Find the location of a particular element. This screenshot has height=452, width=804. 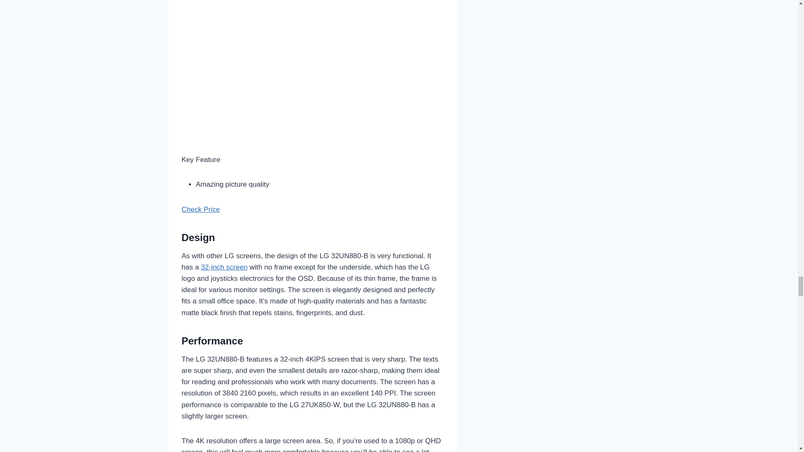

Check Price is located at coordinates (201, 209).